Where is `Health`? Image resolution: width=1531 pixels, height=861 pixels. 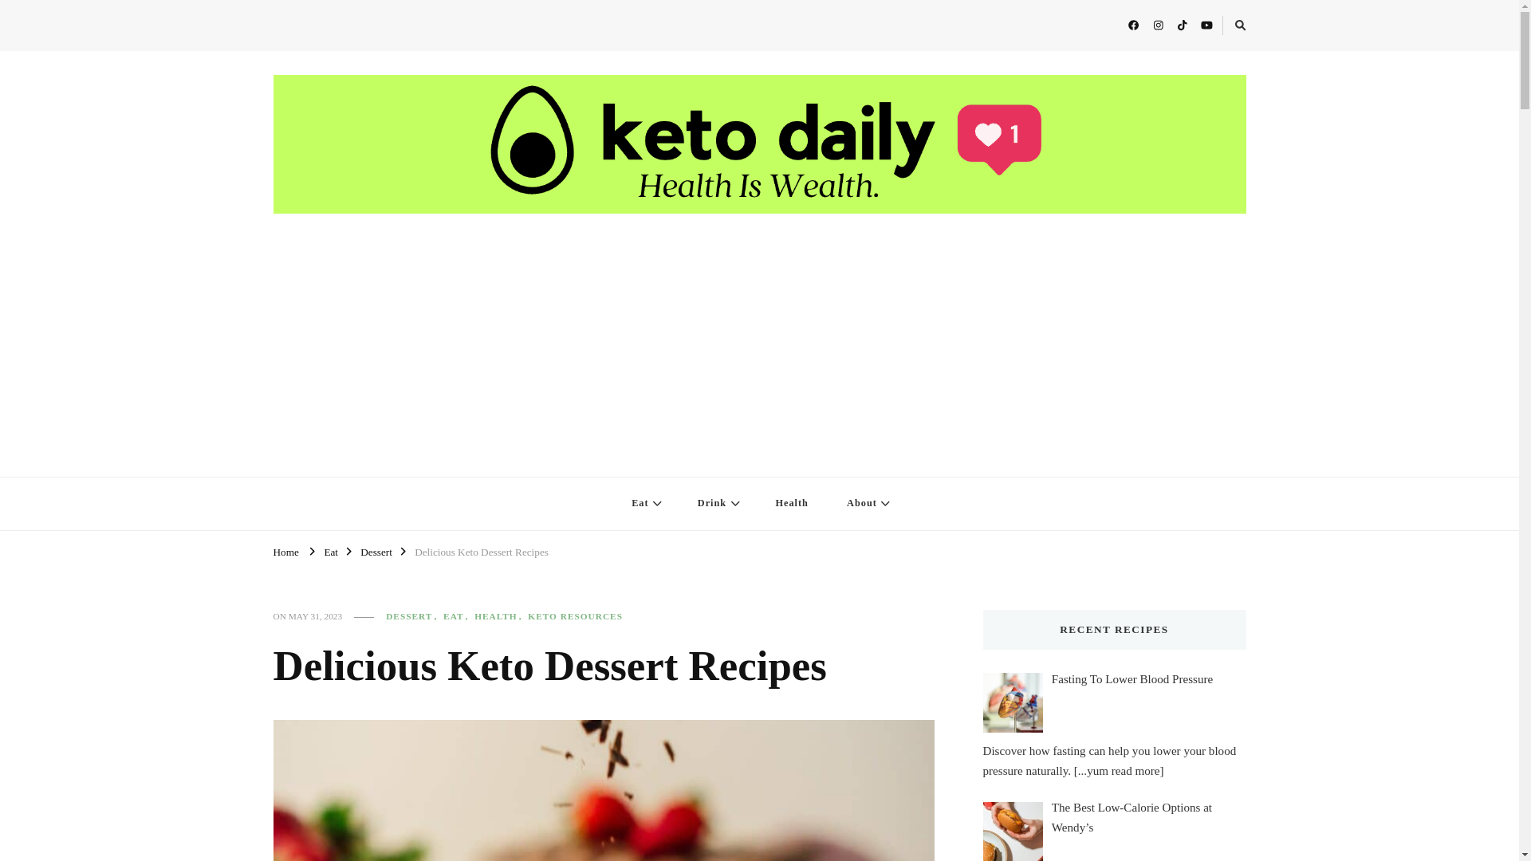
Health is located at coordinates (791, 504).